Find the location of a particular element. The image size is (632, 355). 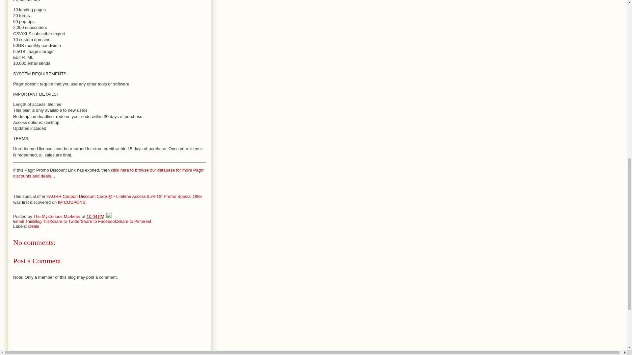

Edit Post is located at coordinates (109, 216).